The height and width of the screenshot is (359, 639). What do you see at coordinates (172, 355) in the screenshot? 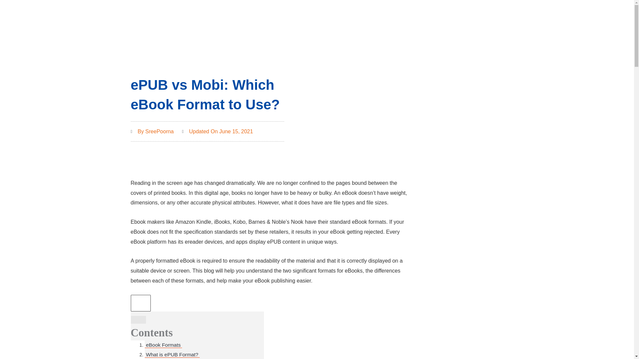
I see `What is ePUB Format?` at bounding box center [172, 355].